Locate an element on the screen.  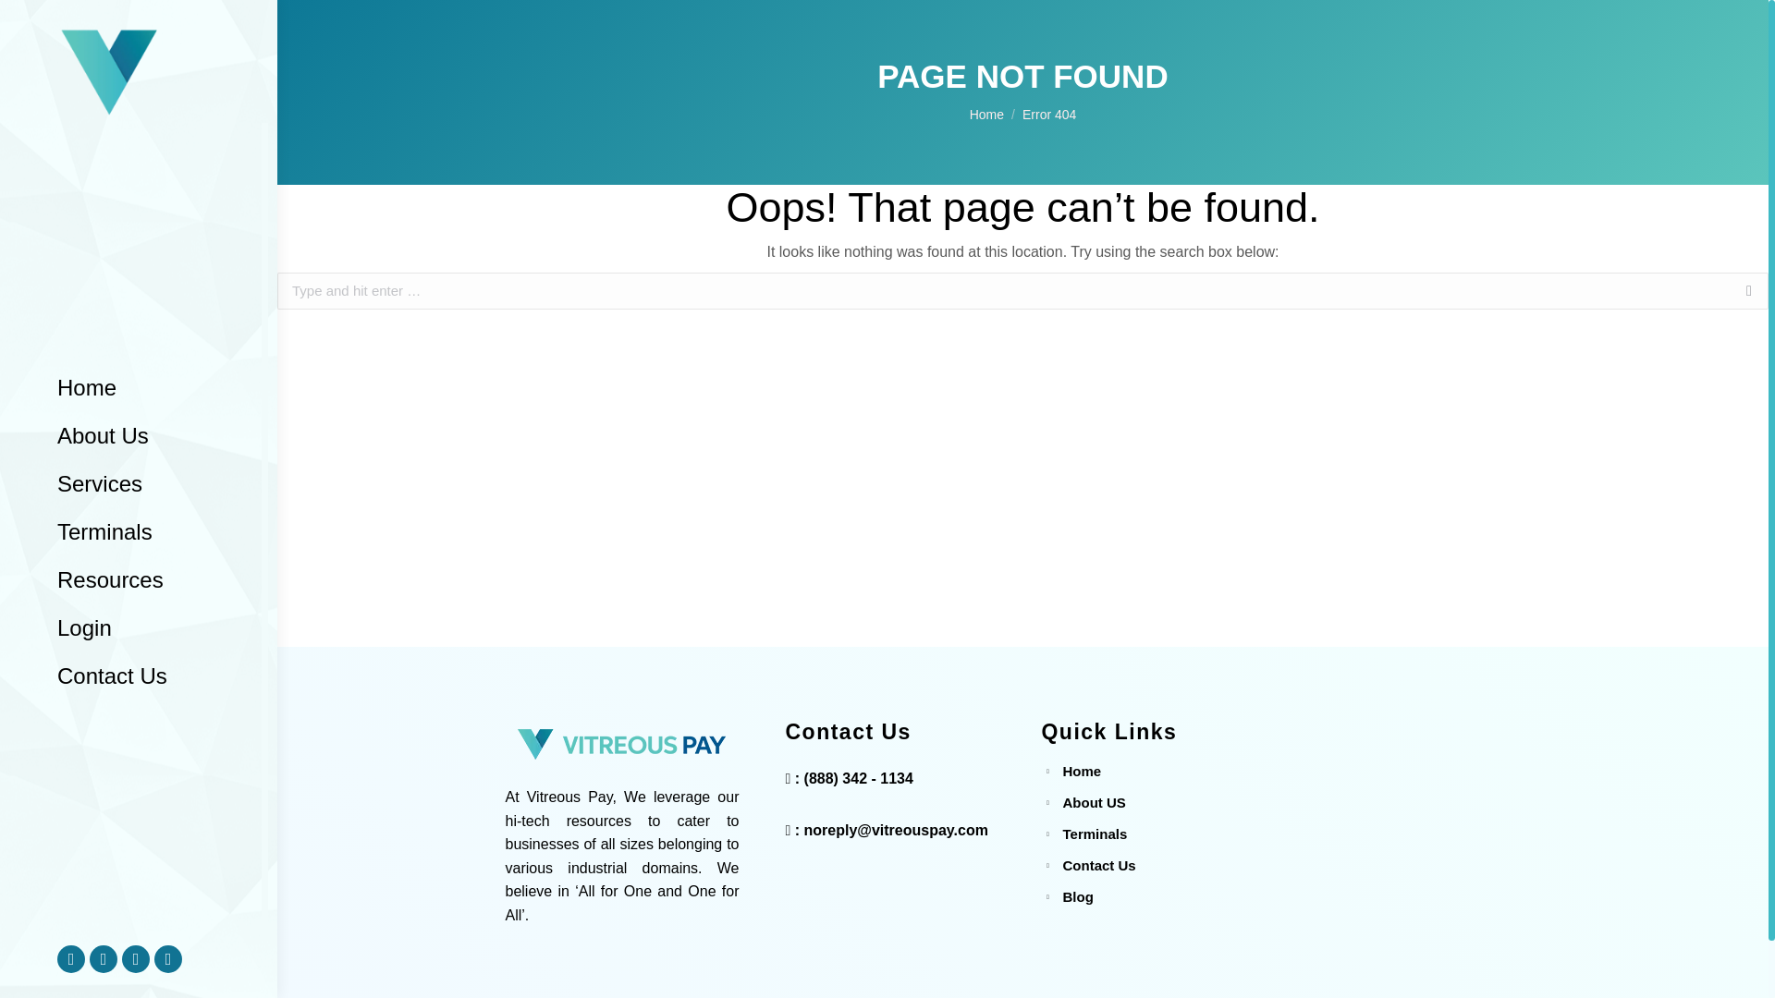
Twitter page opens in new window is located at coordinates (104, 959).